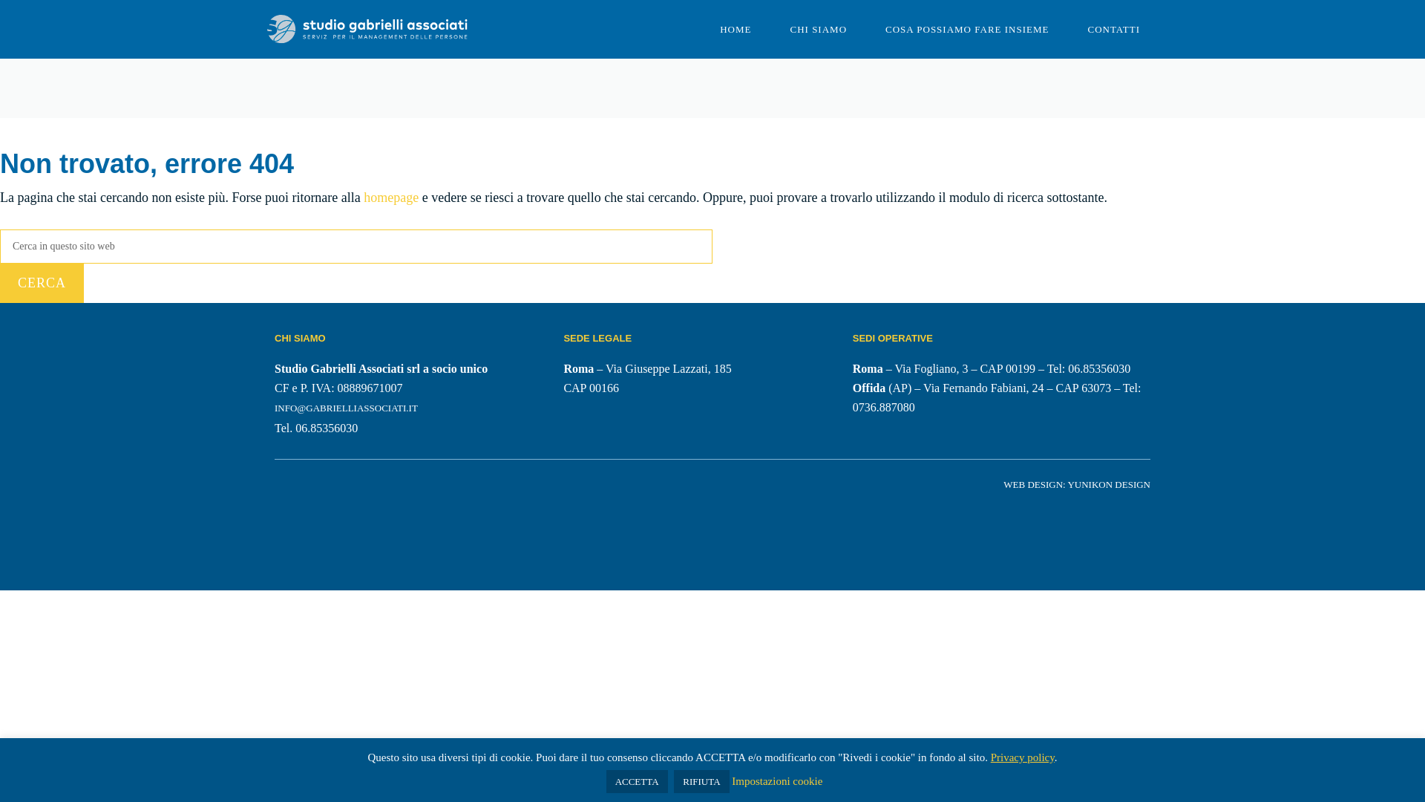  Describe the element at coordinates (367, 28) in the screenshot. I see `Gabrielli Associati` at that location.